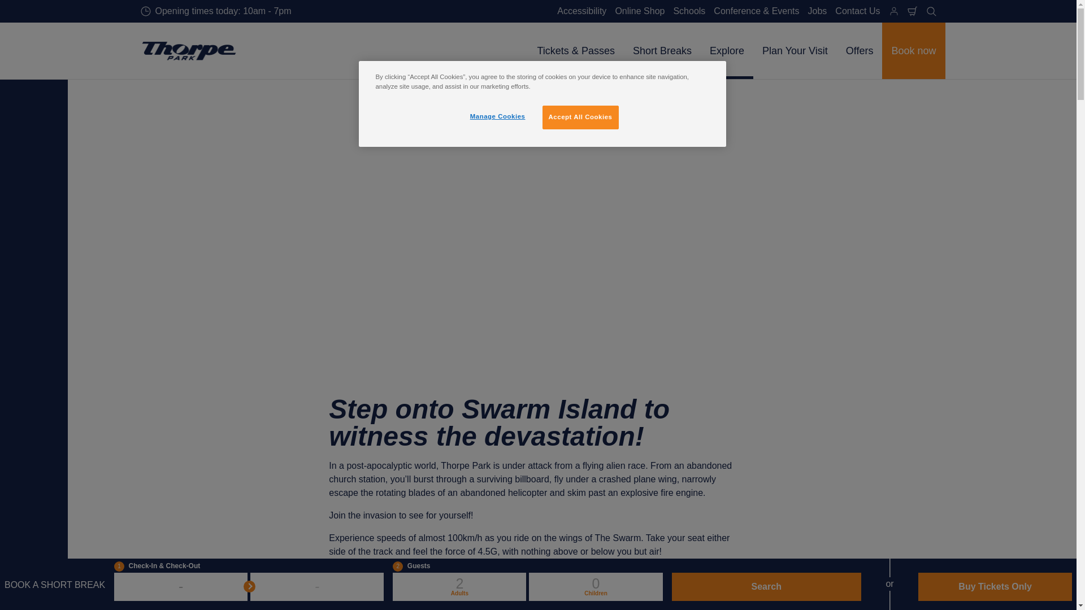  What do you see at coordinates (662, 51) in the screenshot?
I see `Short Breaks` at bounding box center [662, 51].